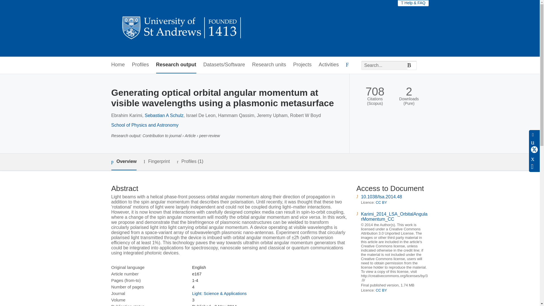 This screenshot has width=544, height=306. Describe the element at coordinates (302, 65) in the screenshot. I see `Projects` at that location.